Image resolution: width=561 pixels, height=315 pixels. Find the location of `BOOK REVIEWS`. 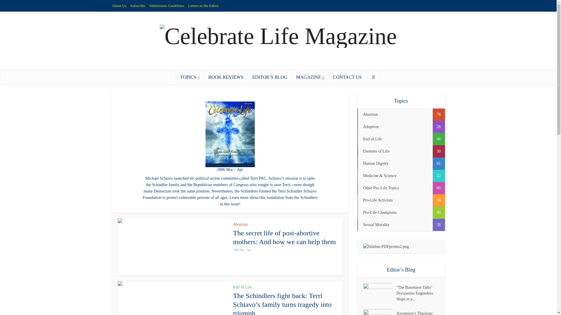

BOOK REVIEWS is located at coordinates (226, 77).